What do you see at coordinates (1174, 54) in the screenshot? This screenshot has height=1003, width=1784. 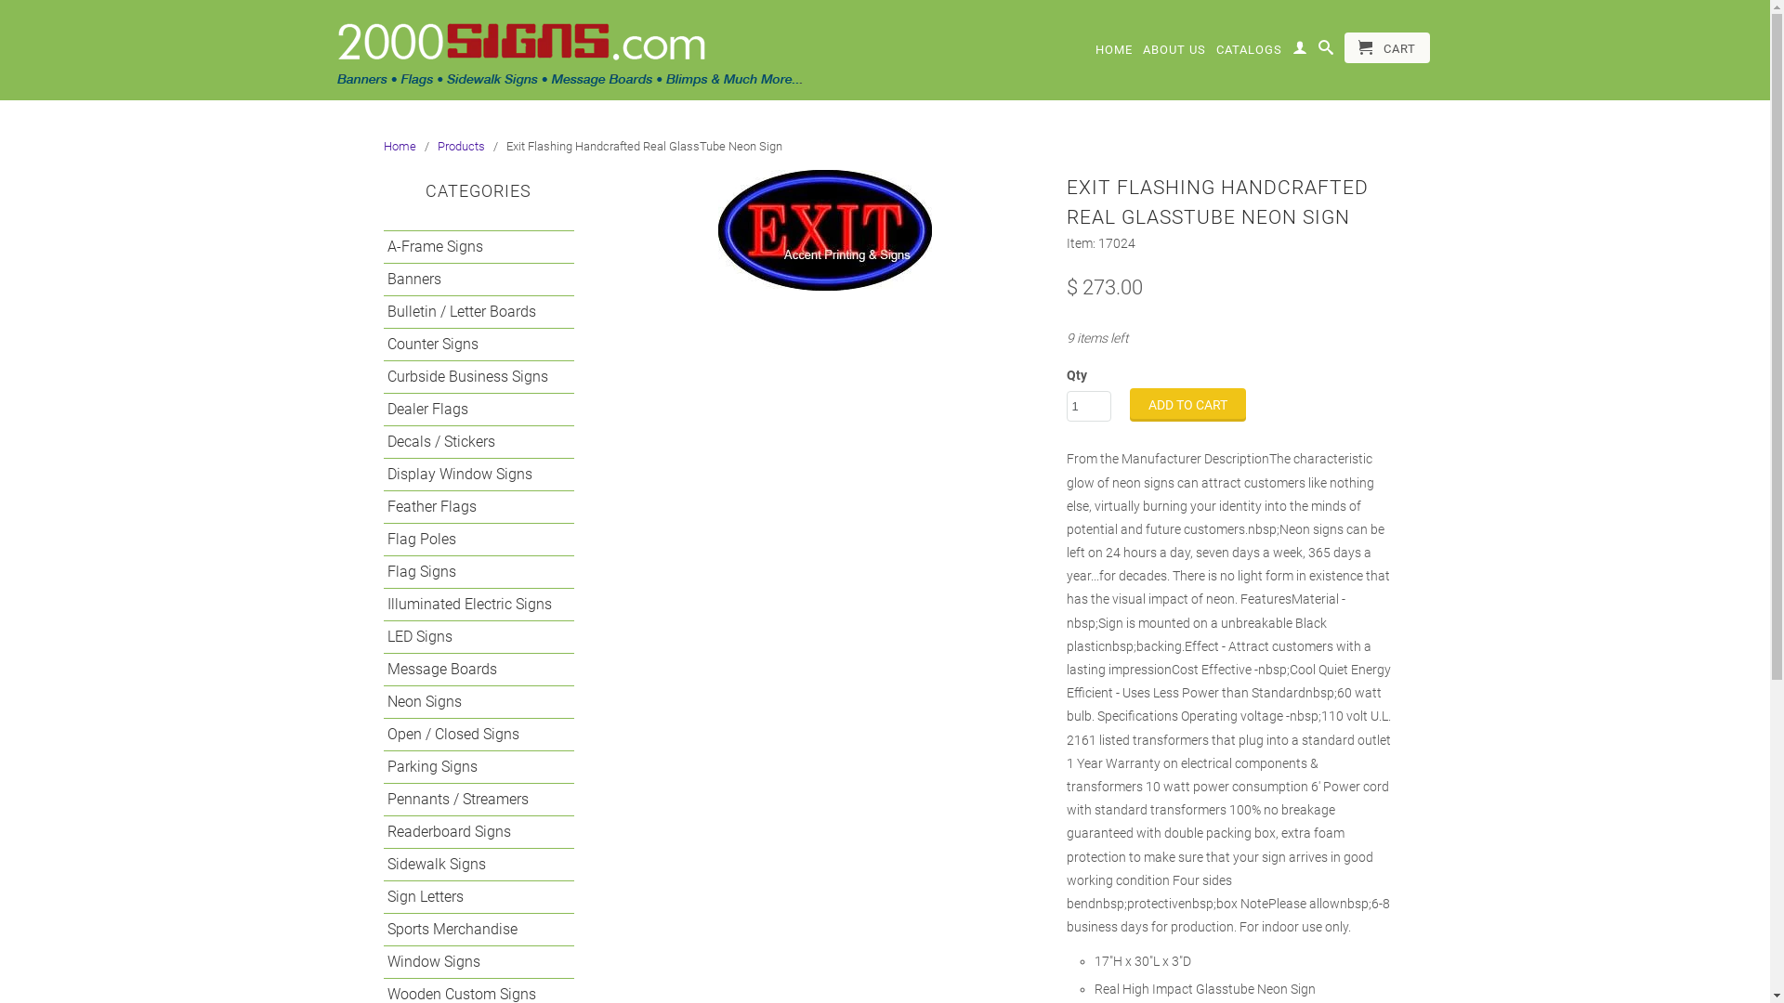 I see `ABOUT US` at bounding box center [1174, 54].